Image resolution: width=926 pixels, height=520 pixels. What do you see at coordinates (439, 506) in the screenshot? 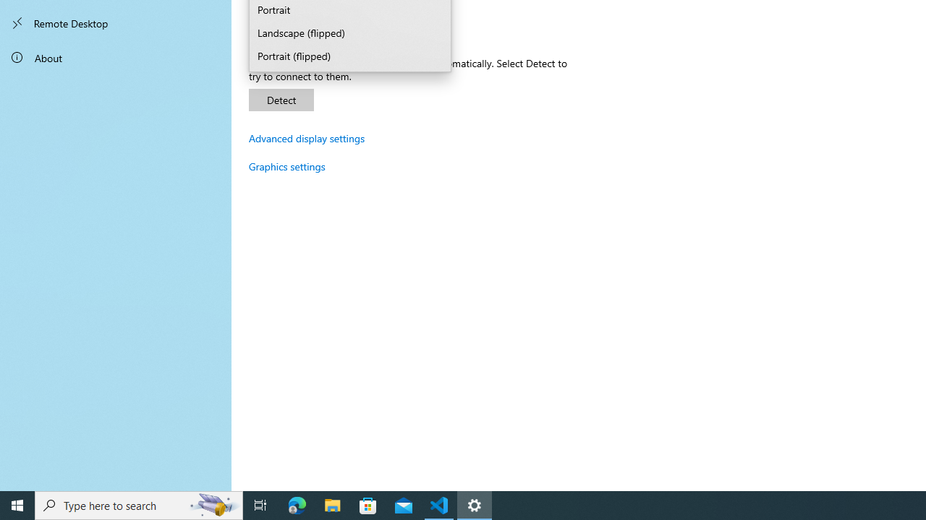
I see `Visual Studio Code - 1 running window` at bounding box center [439, 506].